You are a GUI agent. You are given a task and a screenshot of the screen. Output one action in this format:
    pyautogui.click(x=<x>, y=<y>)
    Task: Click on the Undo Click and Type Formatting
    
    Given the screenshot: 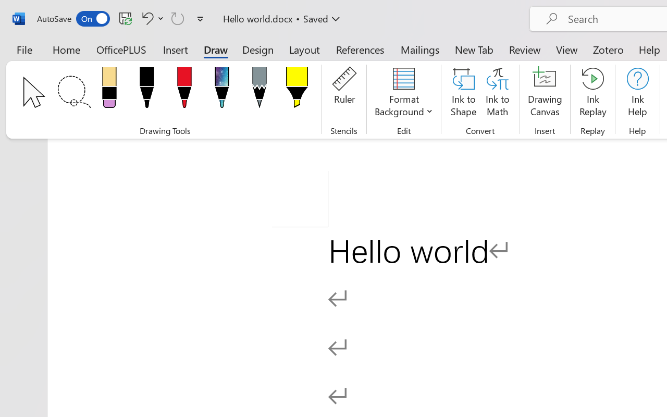 What is the action you would take?
    pyautogui.click(x=151, y=18)
    